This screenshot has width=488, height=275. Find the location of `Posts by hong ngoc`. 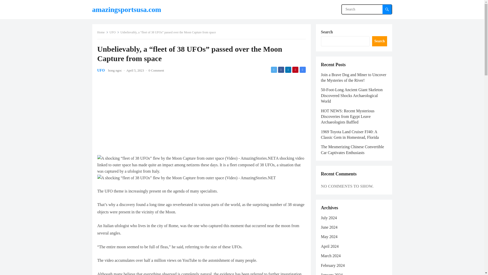

Posts by hong ngoc is located at coordinates (115, 70).